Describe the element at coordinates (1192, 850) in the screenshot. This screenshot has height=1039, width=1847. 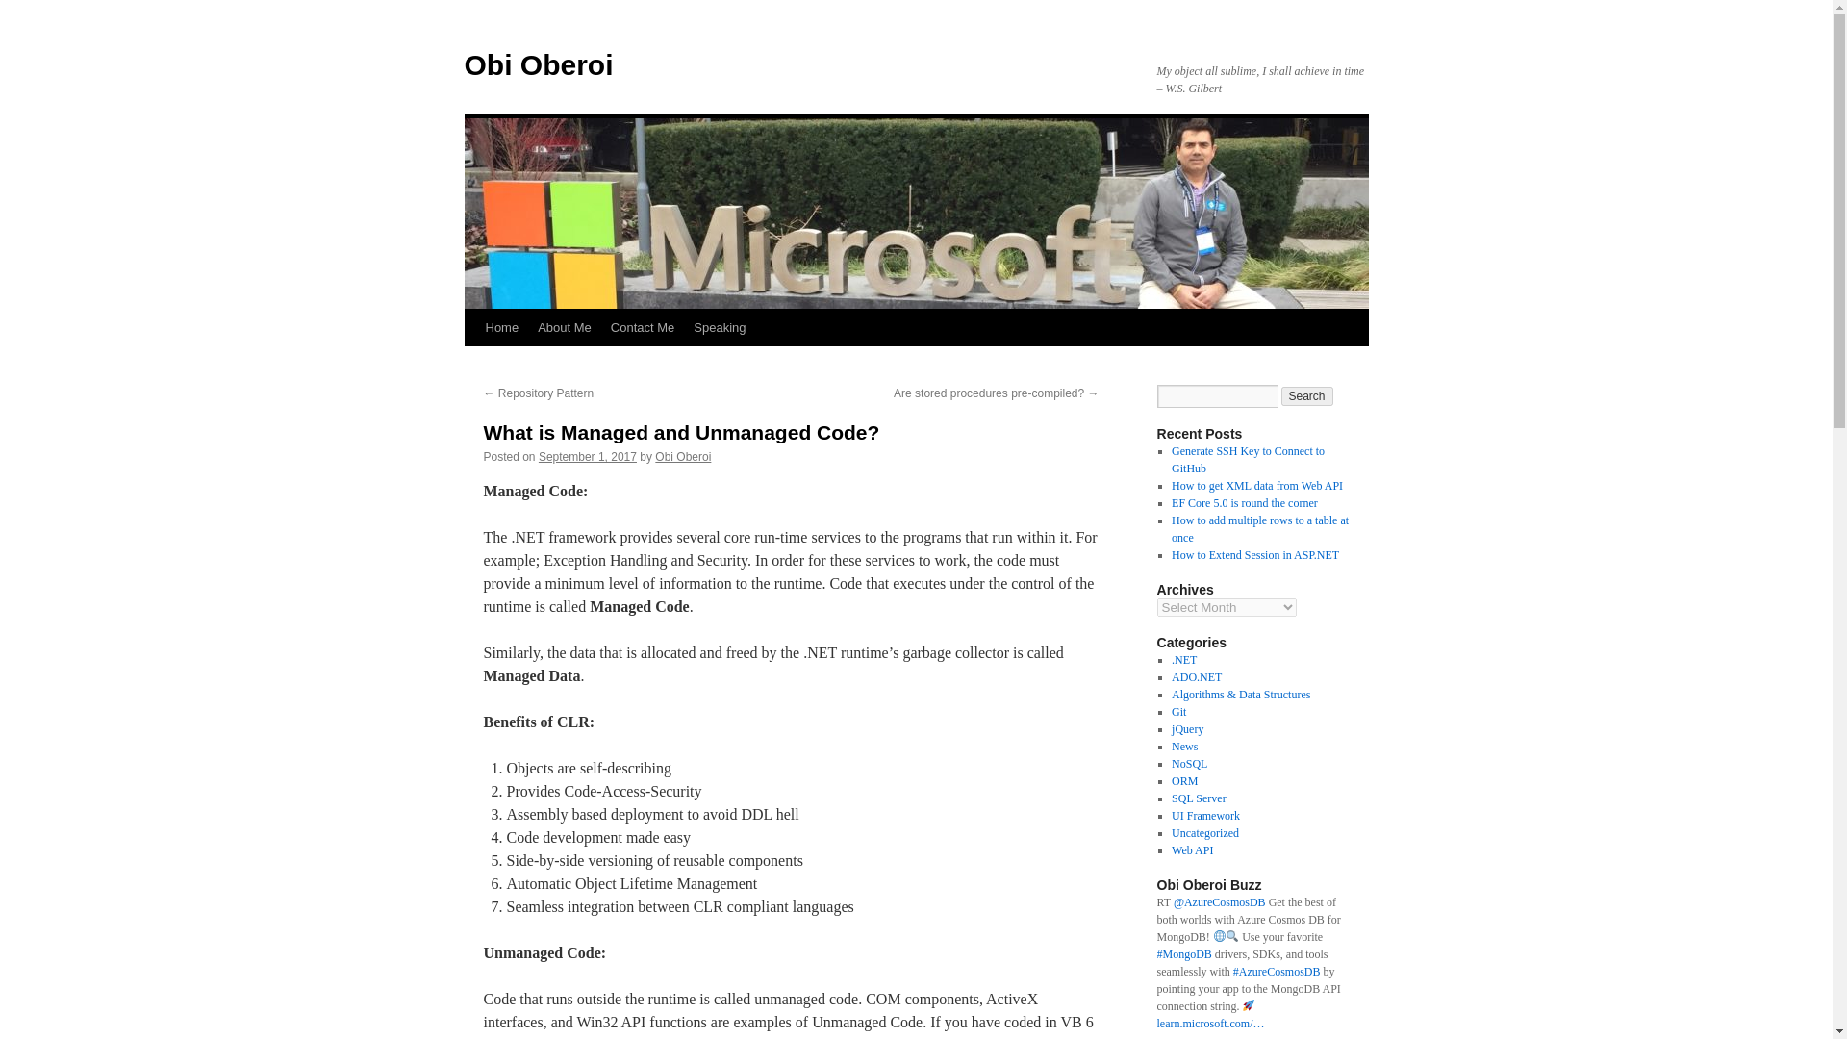
I see `Web API` at that location.